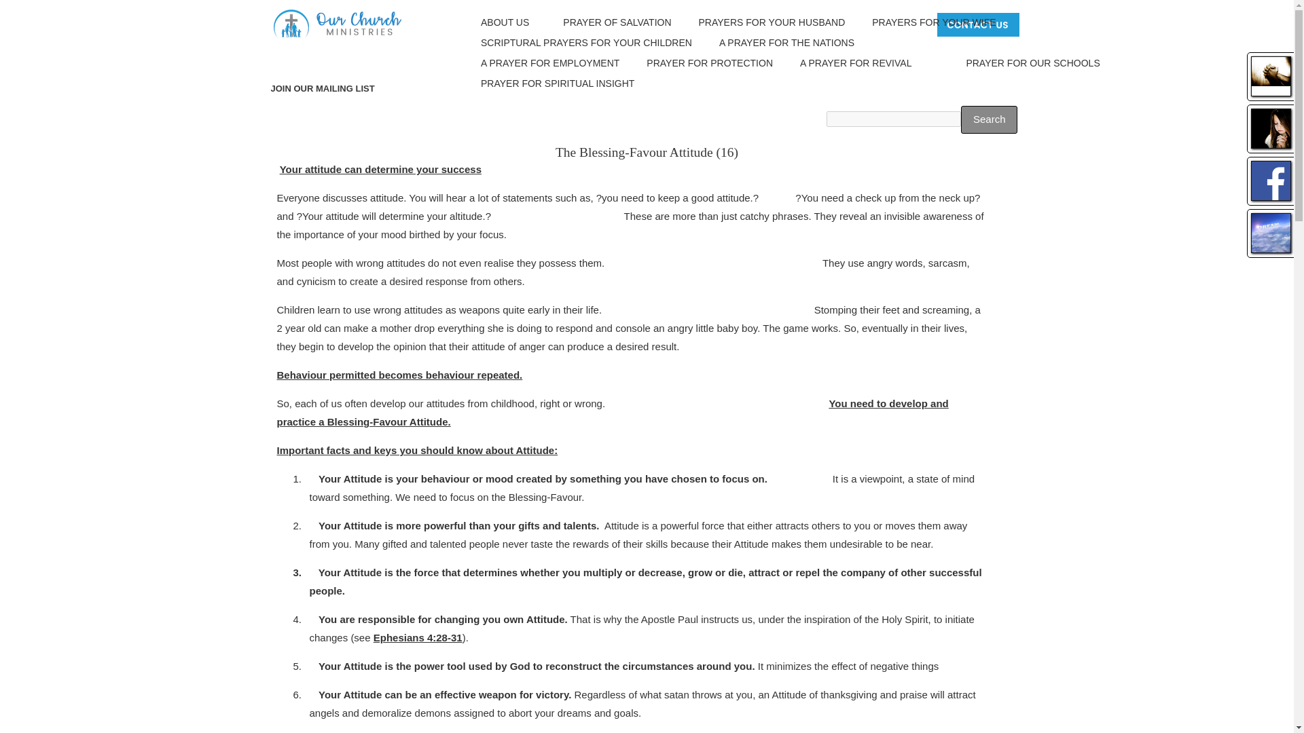  What do you see at coordinates (1032, 63) in the screenshot?
I see `PRAYER FOR OUR SCHOOLS` at bounding box center [1032, 63].